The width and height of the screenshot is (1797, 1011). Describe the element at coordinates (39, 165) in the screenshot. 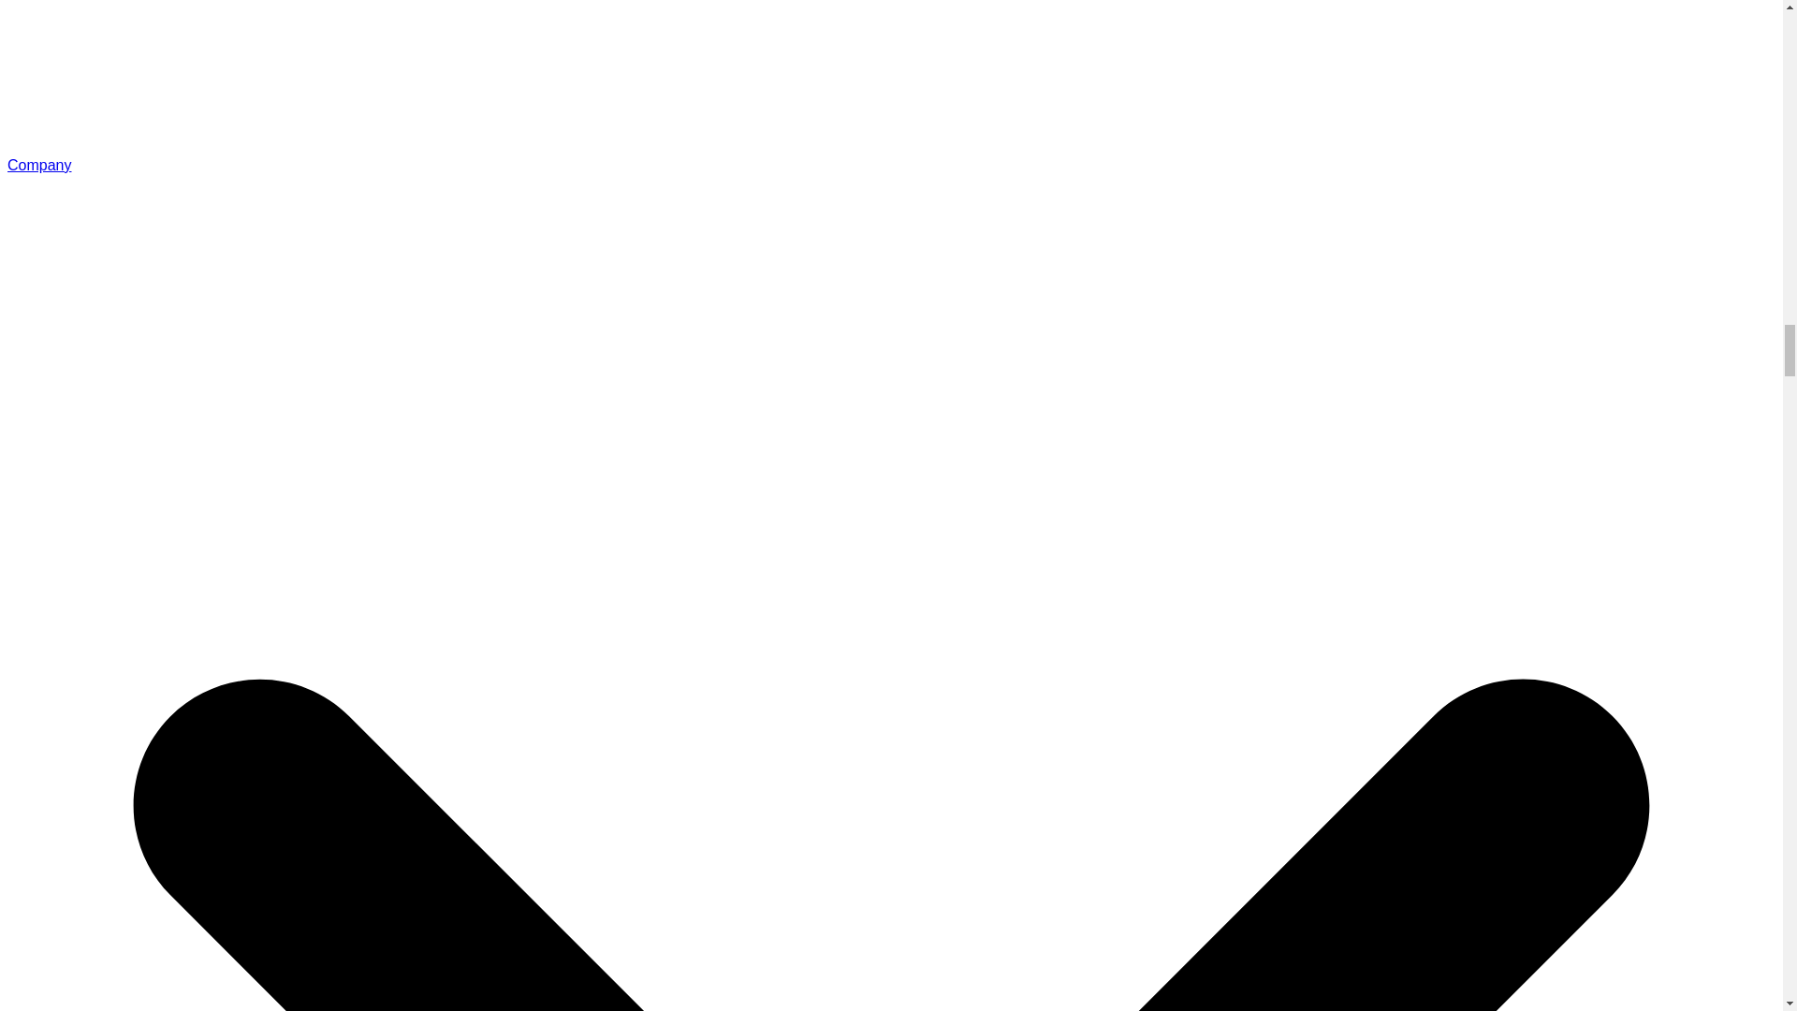

I see `Company` at that location.